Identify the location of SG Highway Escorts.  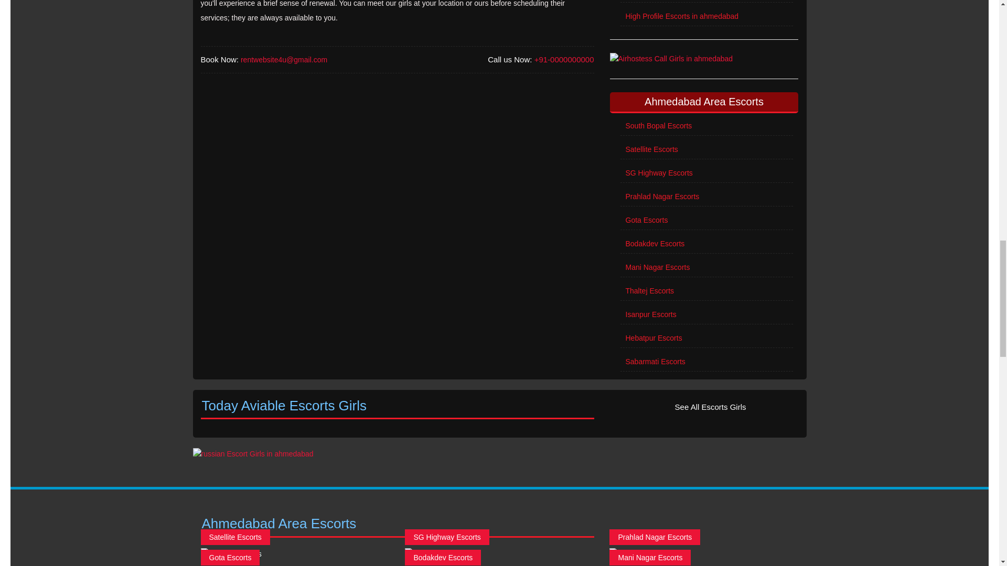
(706, 173).